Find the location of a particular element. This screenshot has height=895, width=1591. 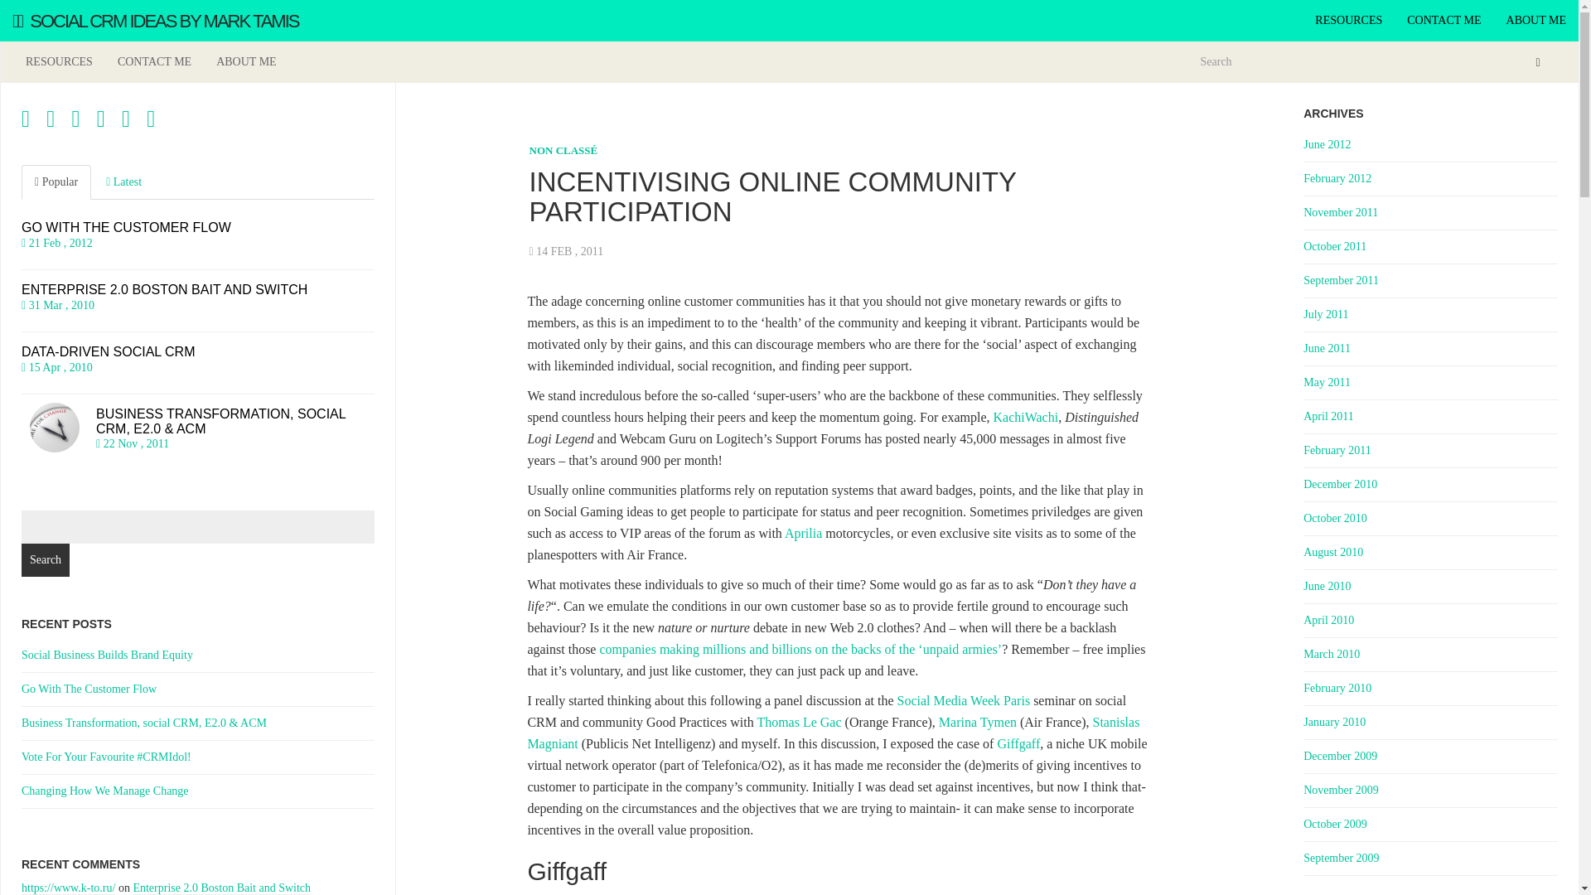

Search is located at coordinates (46, 559).